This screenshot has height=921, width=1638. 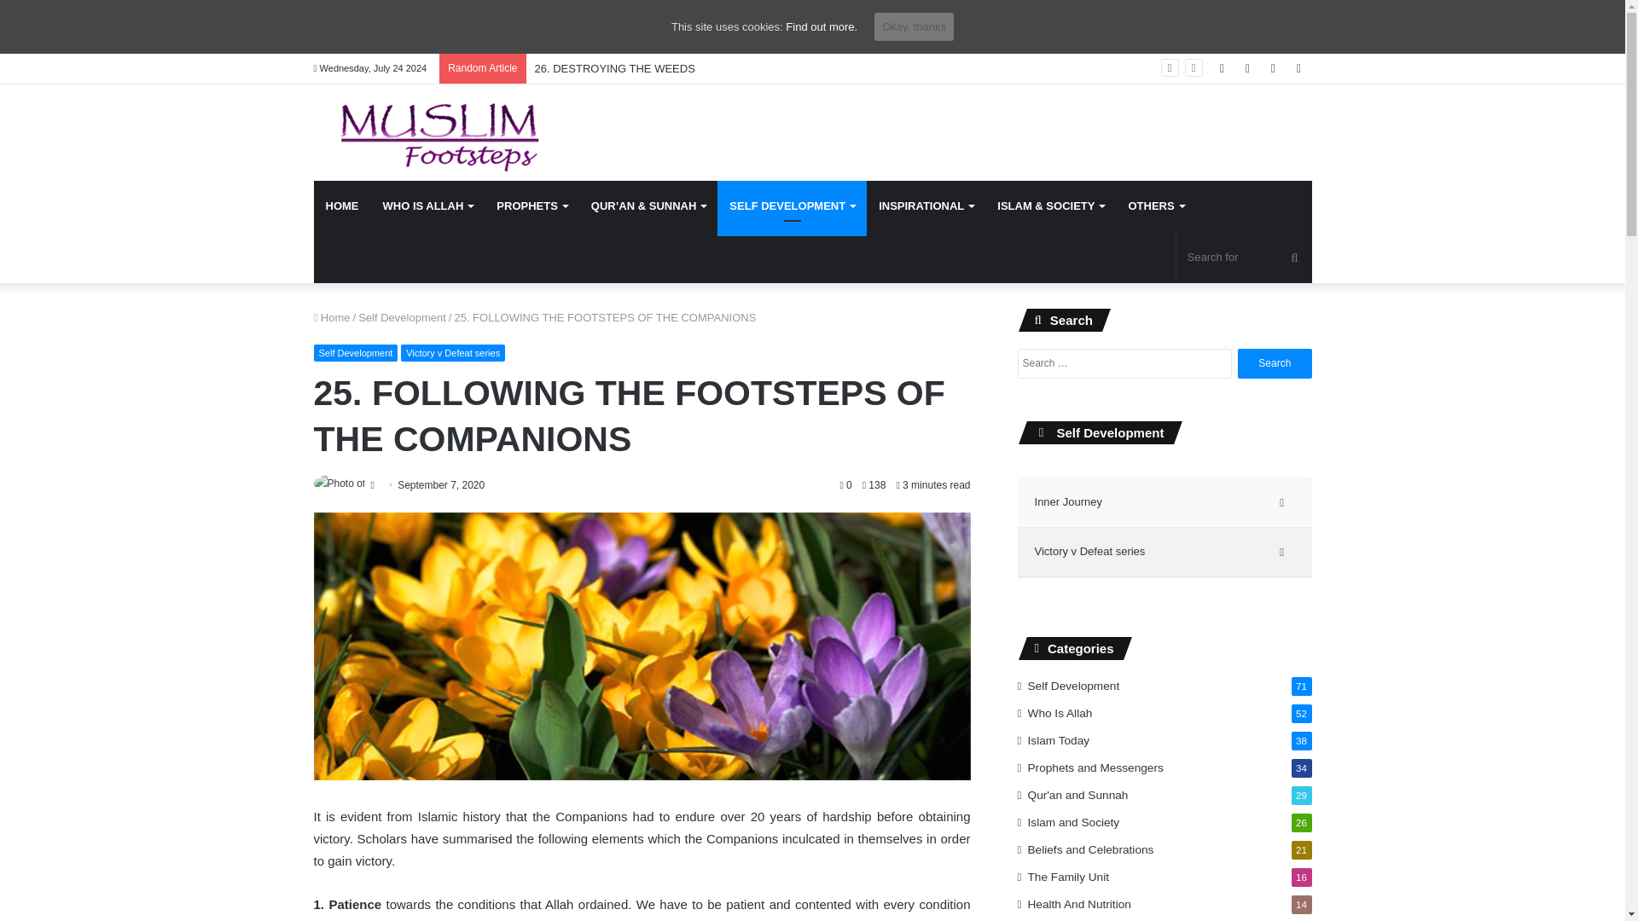 What do you see at coordinates (532, 206) in the screenshot?
I see `PROPHETS` at bounding box center [532, 206].